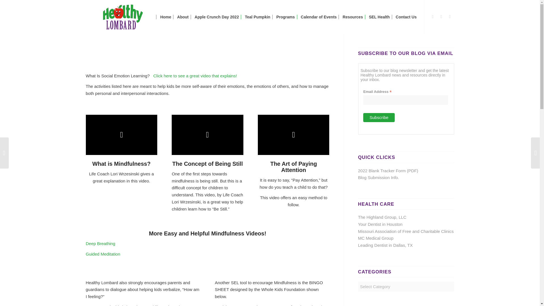 The height and width of the screenshot is (306, 544). Describe the element at coordinates (376, 238) in the screenshot. I see `MC Medical Group` at that location.